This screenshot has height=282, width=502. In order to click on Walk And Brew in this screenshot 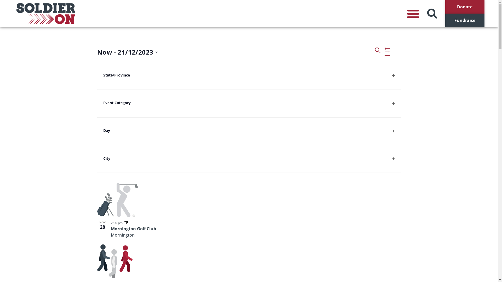, I will do `click(127, 108)`.